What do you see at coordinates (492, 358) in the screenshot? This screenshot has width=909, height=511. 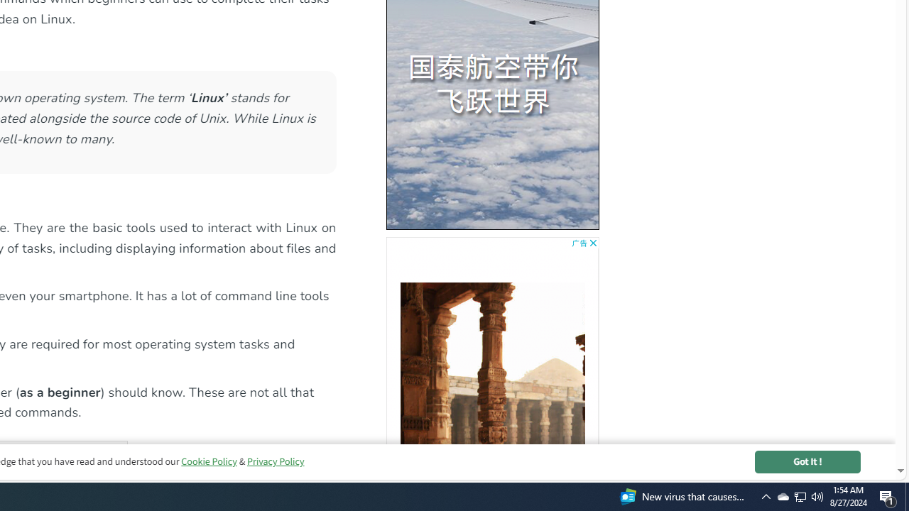 I see `AutomationID: bg5` at bounding box center [492, 358].